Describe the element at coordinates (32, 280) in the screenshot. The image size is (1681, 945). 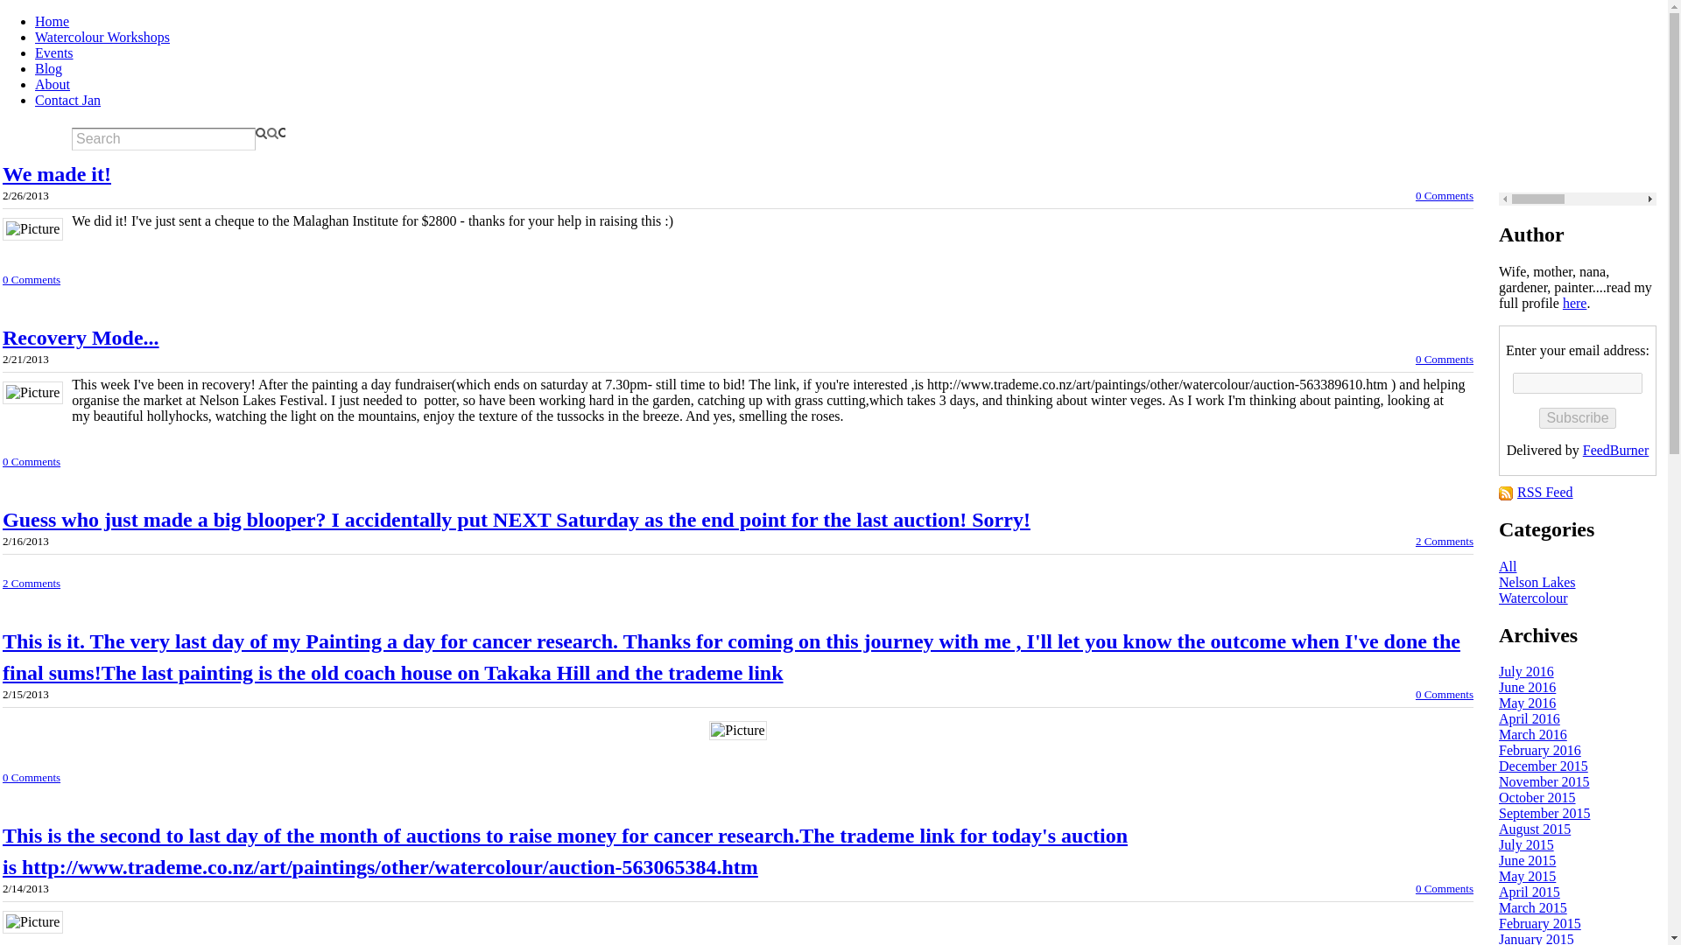
I see `0 Comments` at that location.